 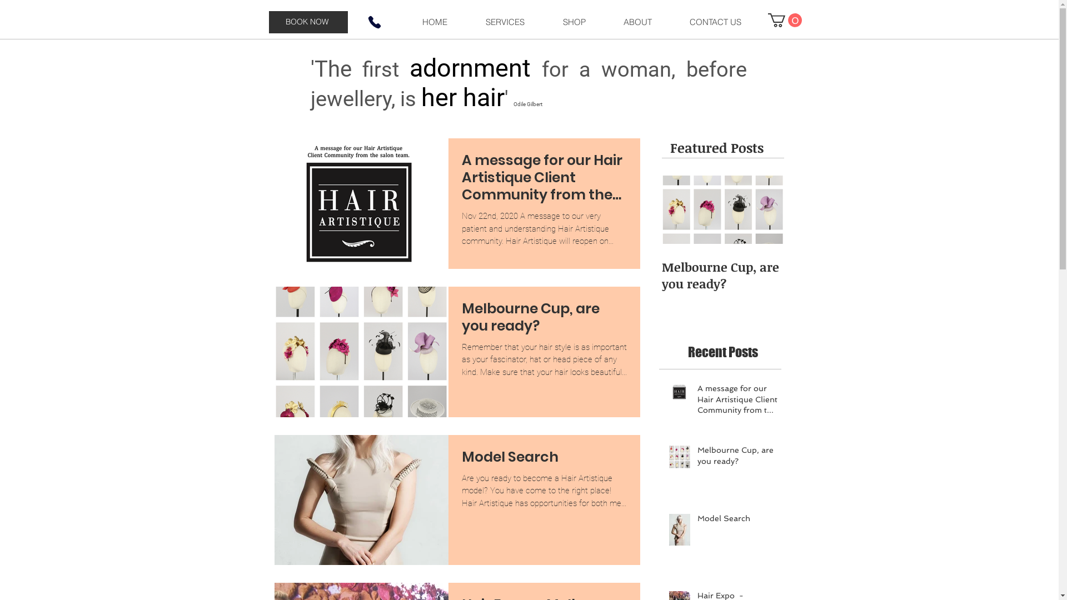 I want to click on Melbourne Cup, are you ready?, so click(x=544, y=321).